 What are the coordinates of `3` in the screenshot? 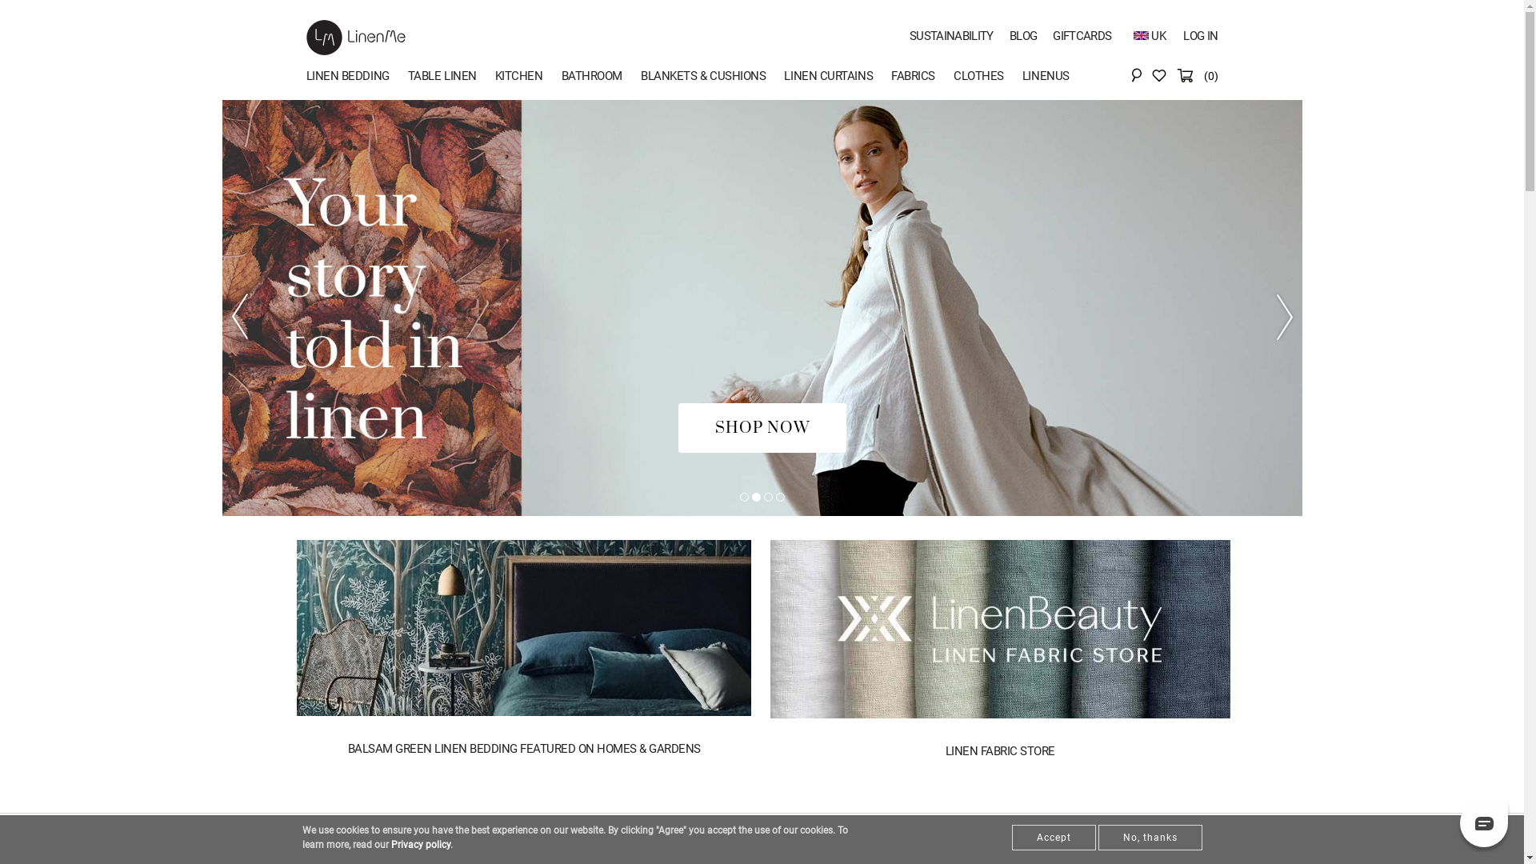 It's located at (767, 498).